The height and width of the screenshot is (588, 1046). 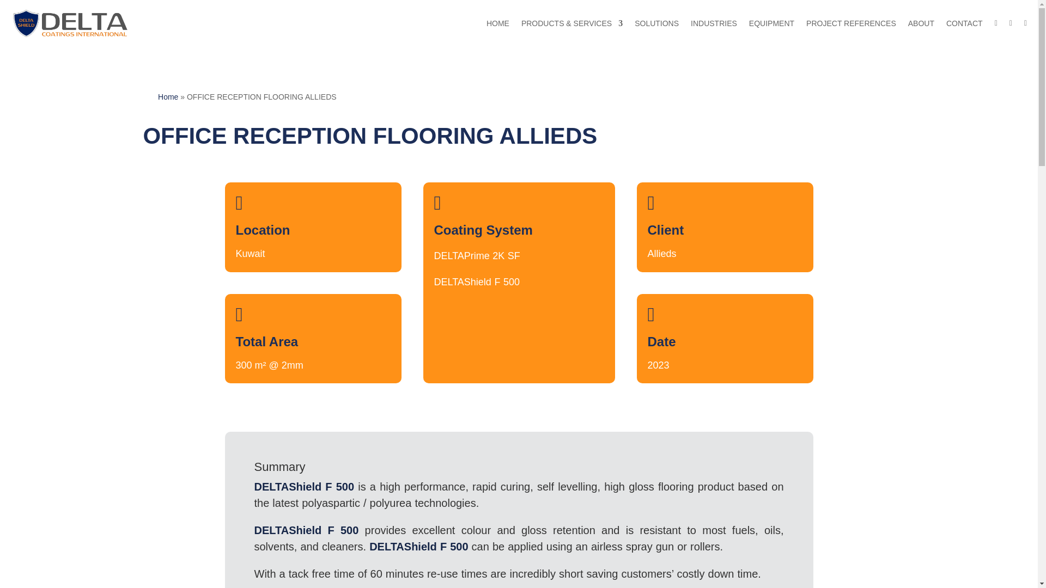 What do you see at coordinates (771, 23) in the screenshot?
I see `EQUIPMENT` at bounding box center [771, 23].